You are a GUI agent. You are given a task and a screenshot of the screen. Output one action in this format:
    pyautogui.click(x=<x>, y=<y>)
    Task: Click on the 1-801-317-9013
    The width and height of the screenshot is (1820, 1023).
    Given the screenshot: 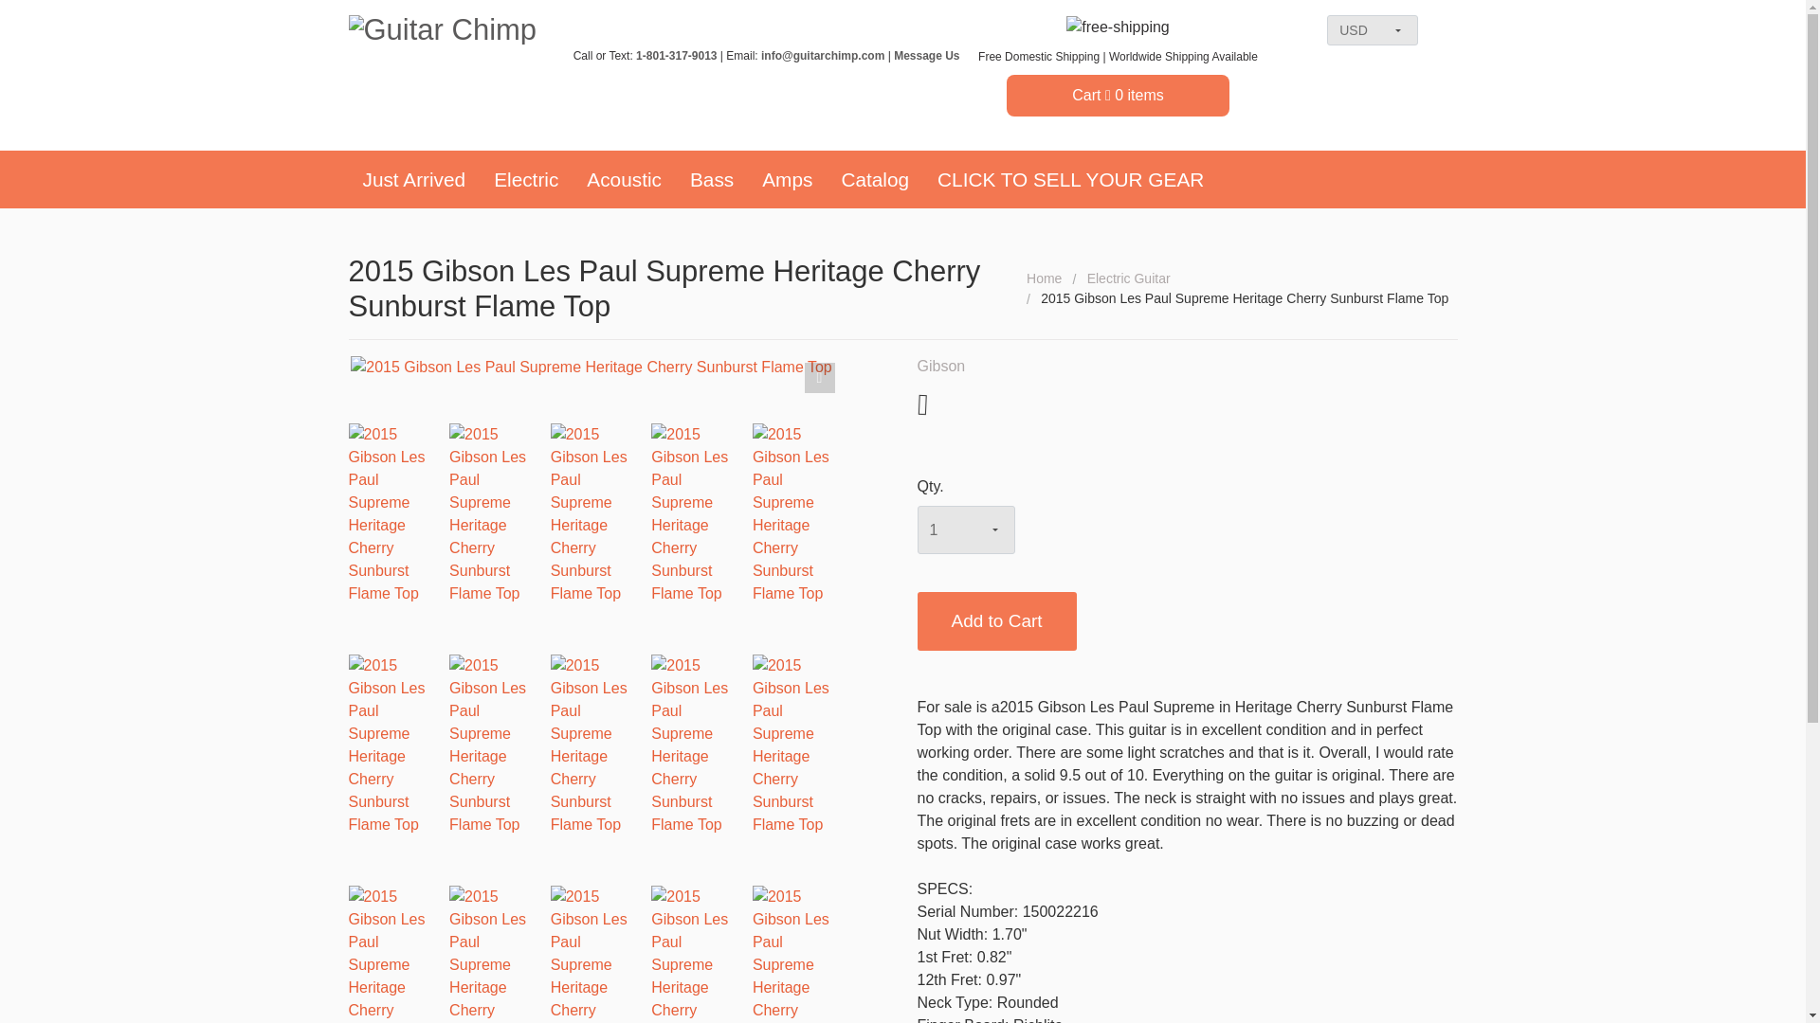 What is the action you would take?
    pyautogui.click(x=676, y=55)
    